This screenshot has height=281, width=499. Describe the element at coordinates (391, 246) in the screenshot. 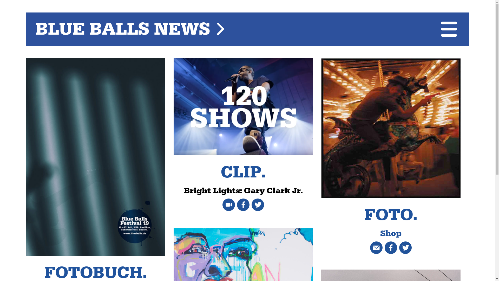

I see `Share on Facebook` at that location.